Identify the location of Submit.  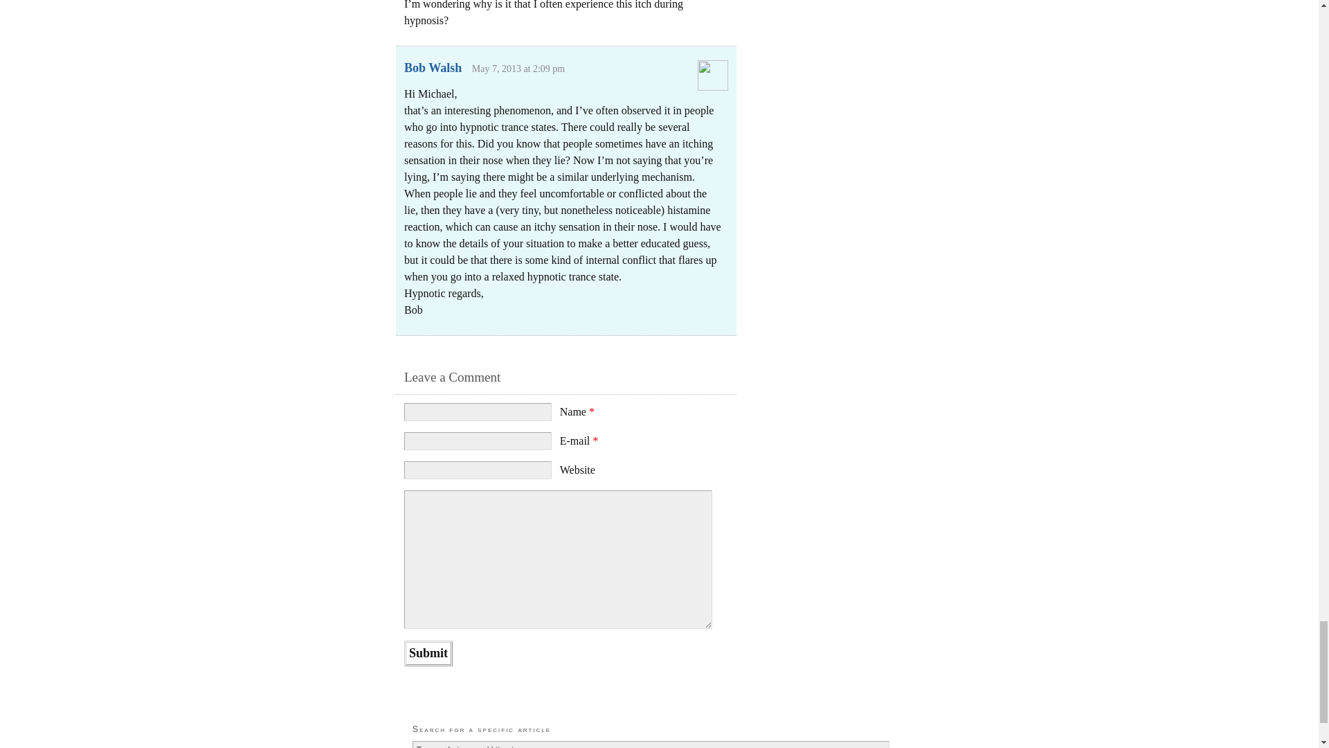
(428, 653).